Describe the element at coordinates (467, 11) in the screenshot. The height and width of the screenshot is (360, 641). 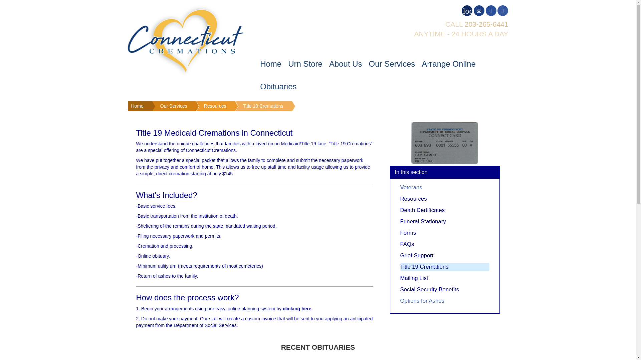
I see `Send Flowers` at that location.